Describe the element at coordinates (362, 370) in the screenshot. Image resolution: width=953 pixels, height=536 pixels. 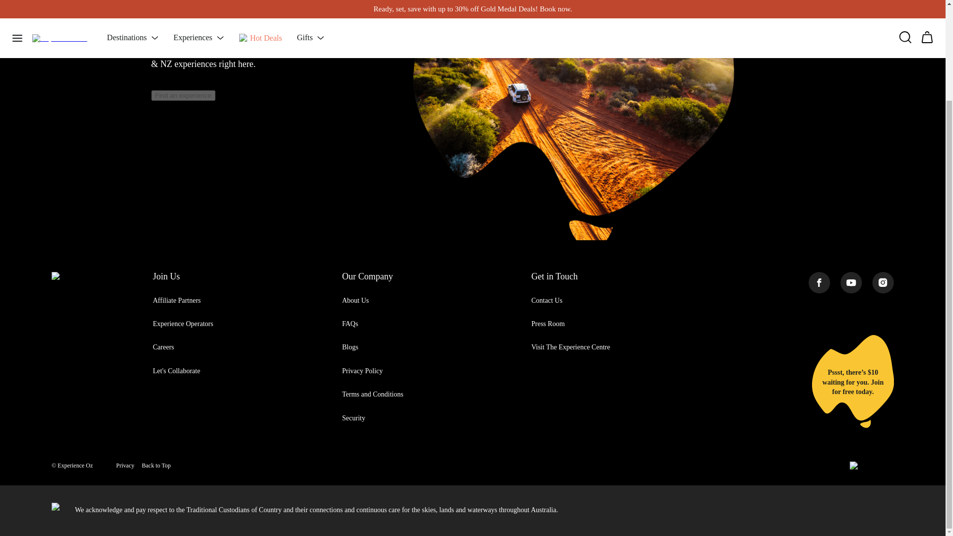
I see `Privacy Policy` at that location.